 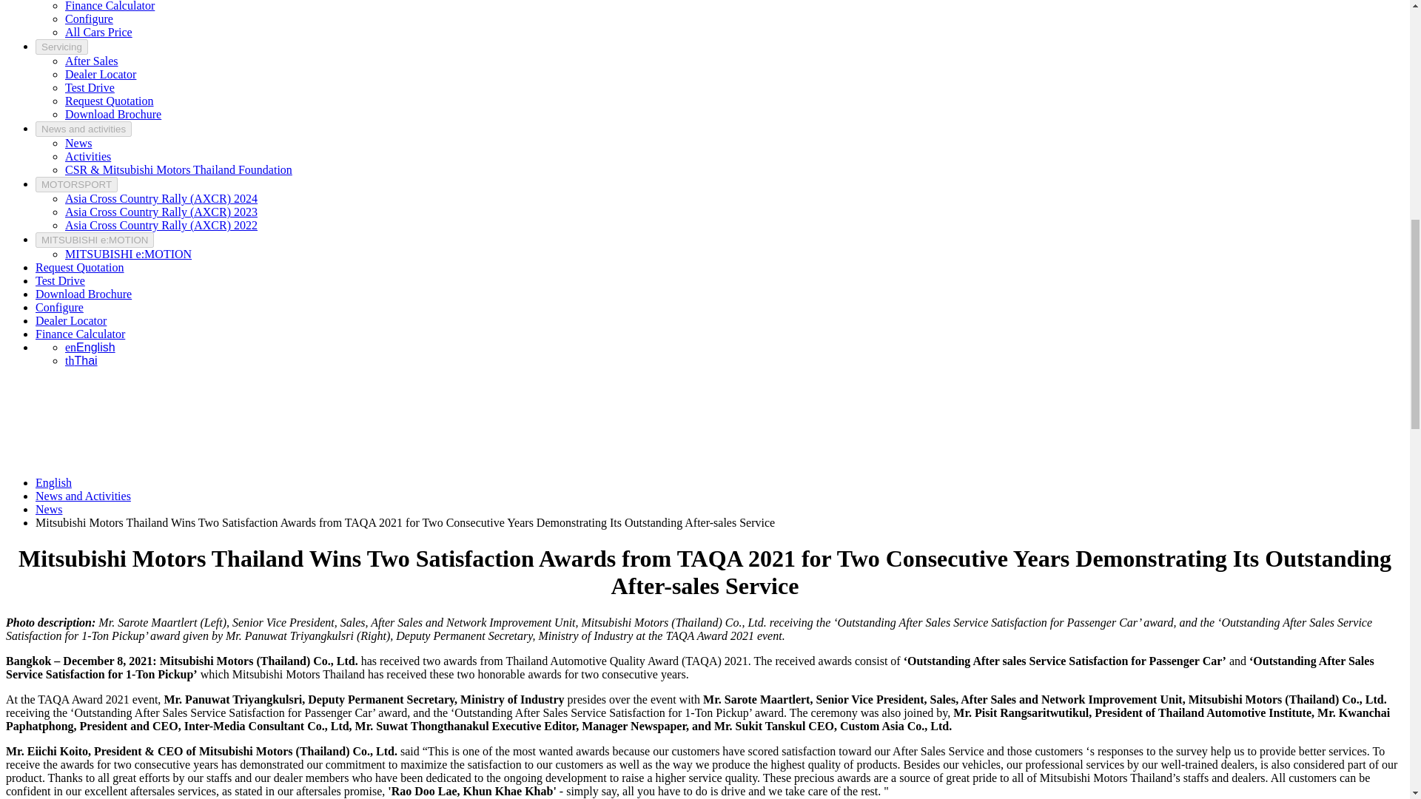 I want to click on MITSUBISHI e:MOTION, so click(x=95, y=240).